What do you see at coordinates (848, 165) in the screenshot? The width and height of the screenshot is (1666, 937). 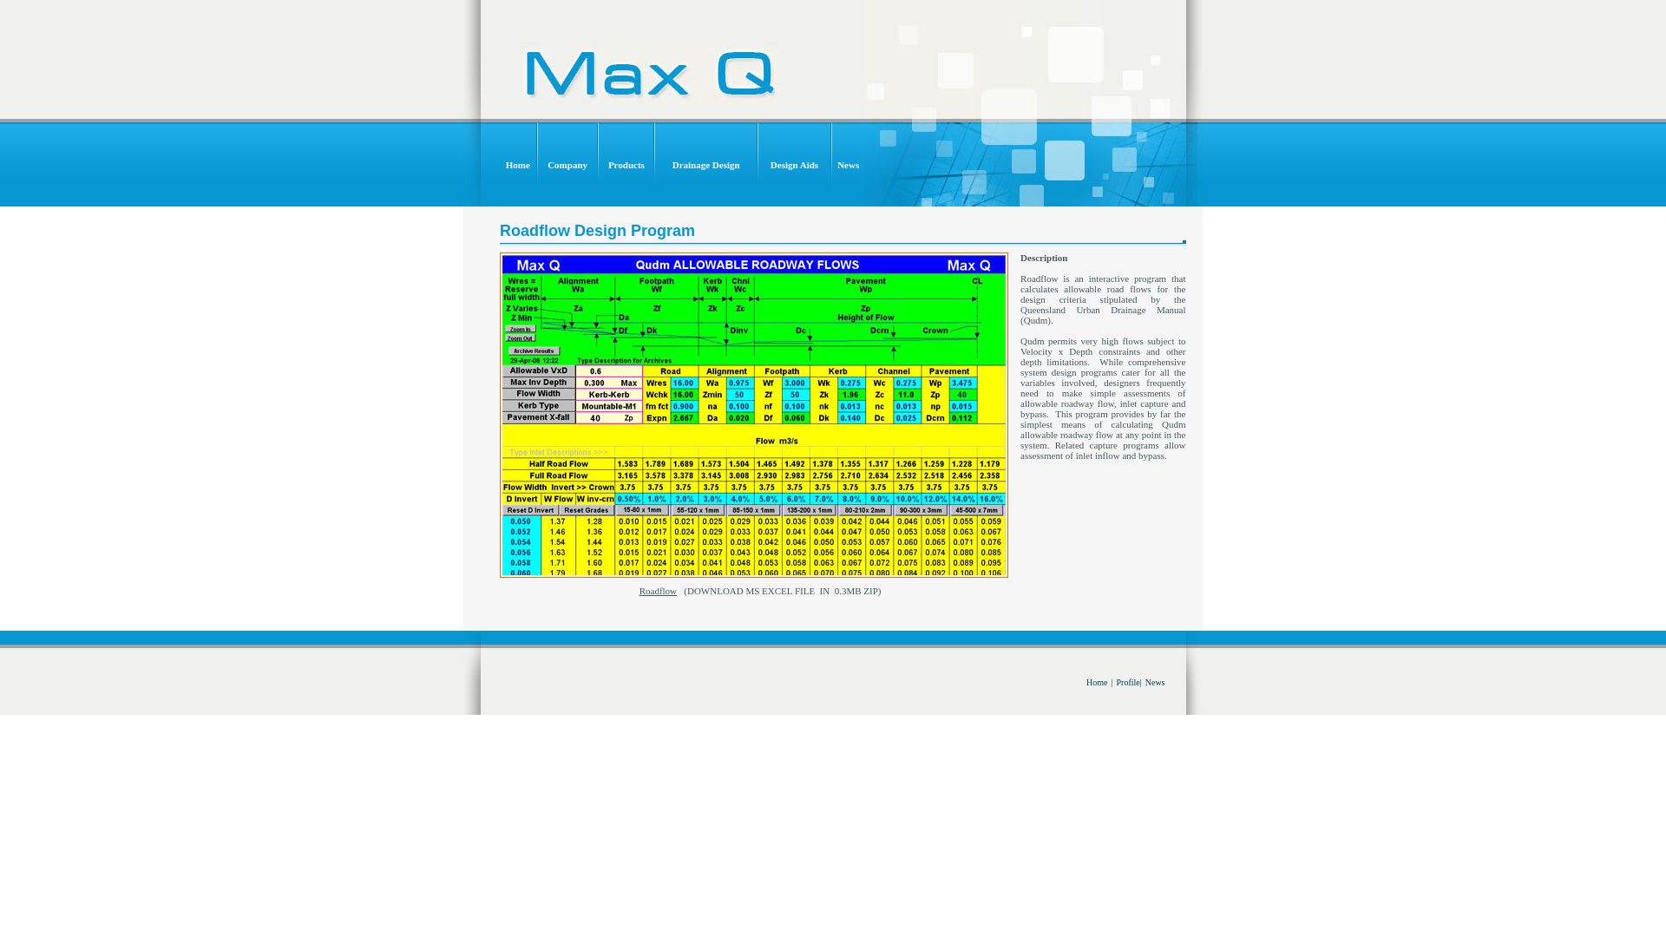 I see `News` at bounding box center [848, 165].